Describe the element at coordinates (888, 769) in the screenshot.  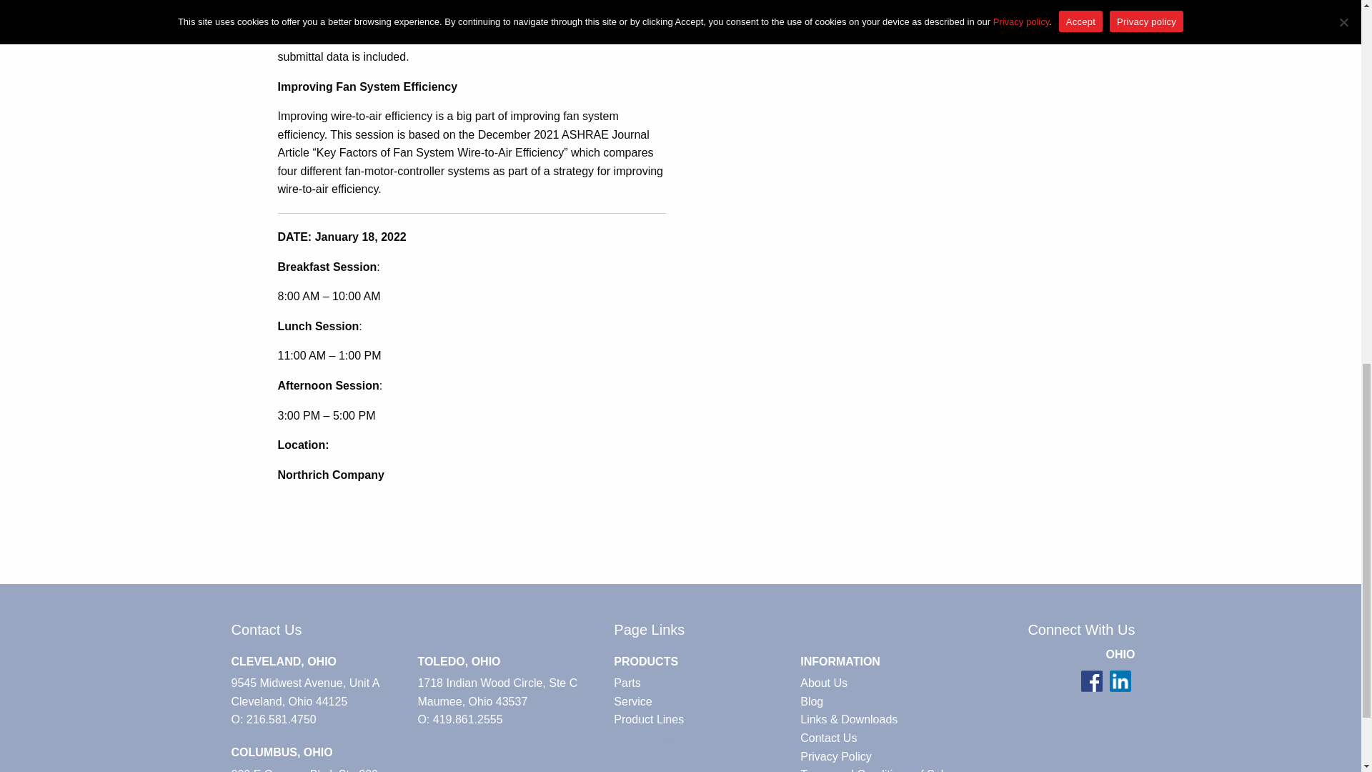
I see `Terms and Conditions of Sale` at that location.